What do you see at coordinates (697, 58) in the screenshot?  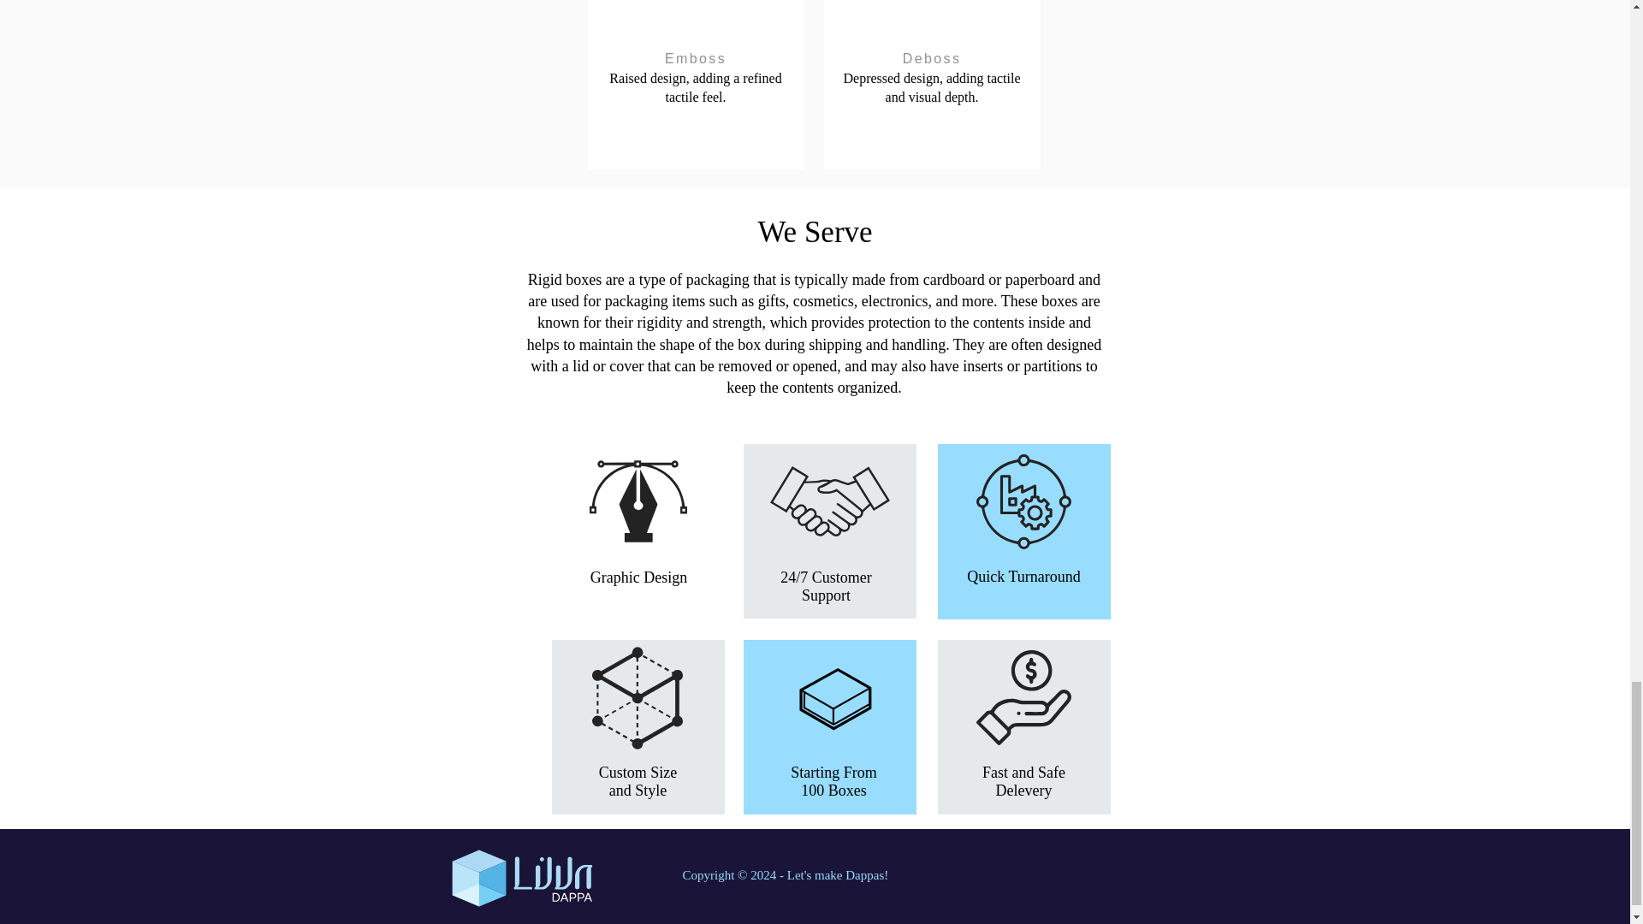 I see `Emboss` at bounding box center [697, 58].